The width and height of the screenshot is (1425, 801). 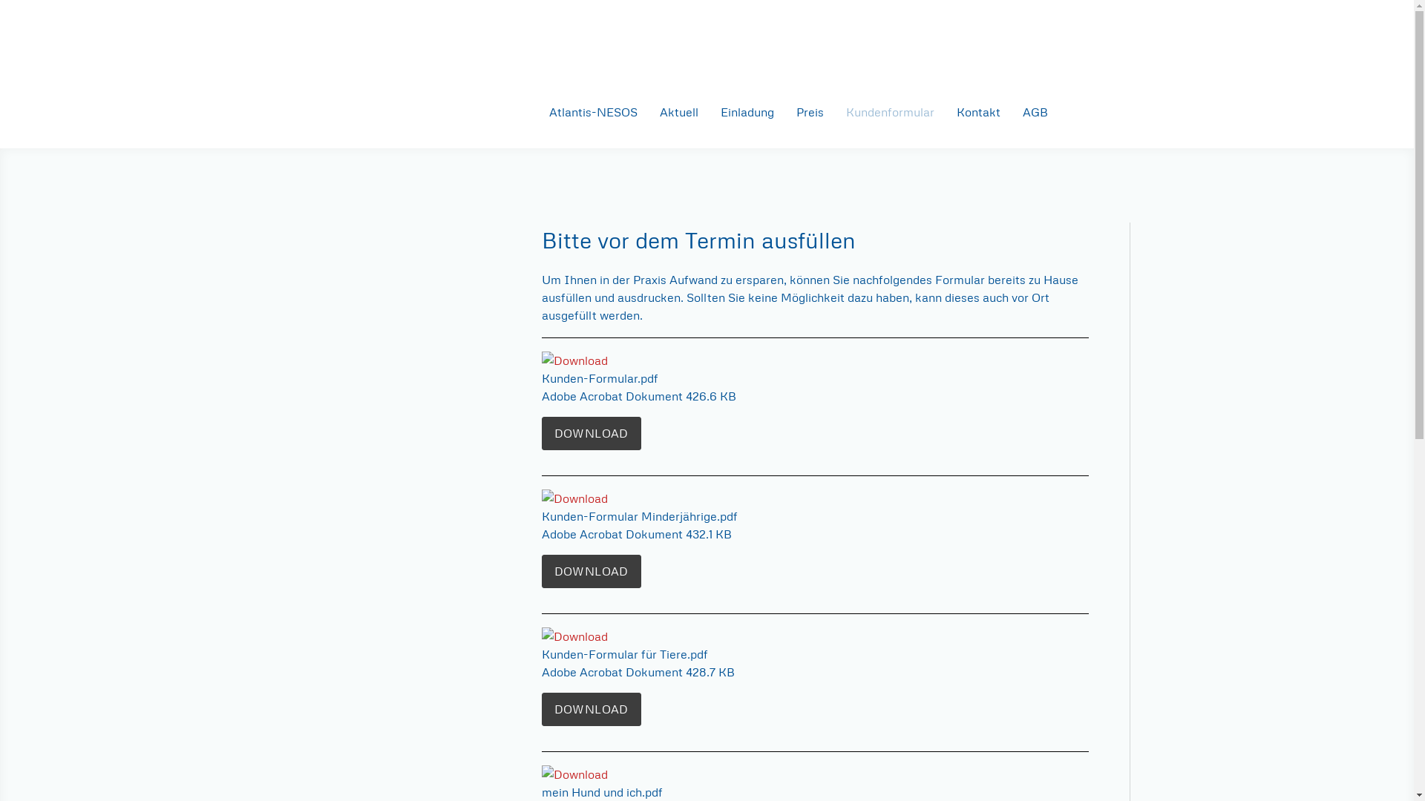 What do you see at coordinates (679, 113) in the screenshot?
I see `Aktuell` at bounding box center [679, 113].